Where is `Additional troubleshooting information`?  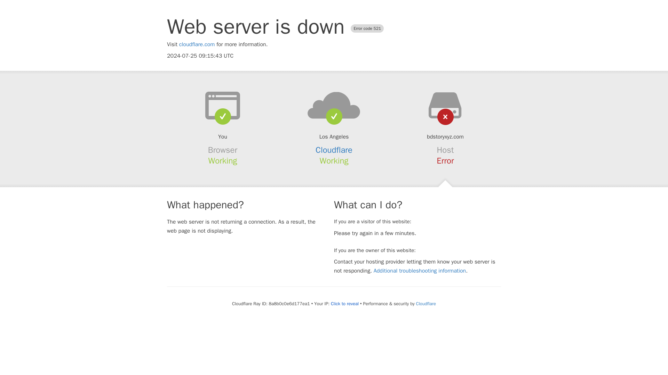 Additional troubleshooting information is located at coordinates (420, 271).